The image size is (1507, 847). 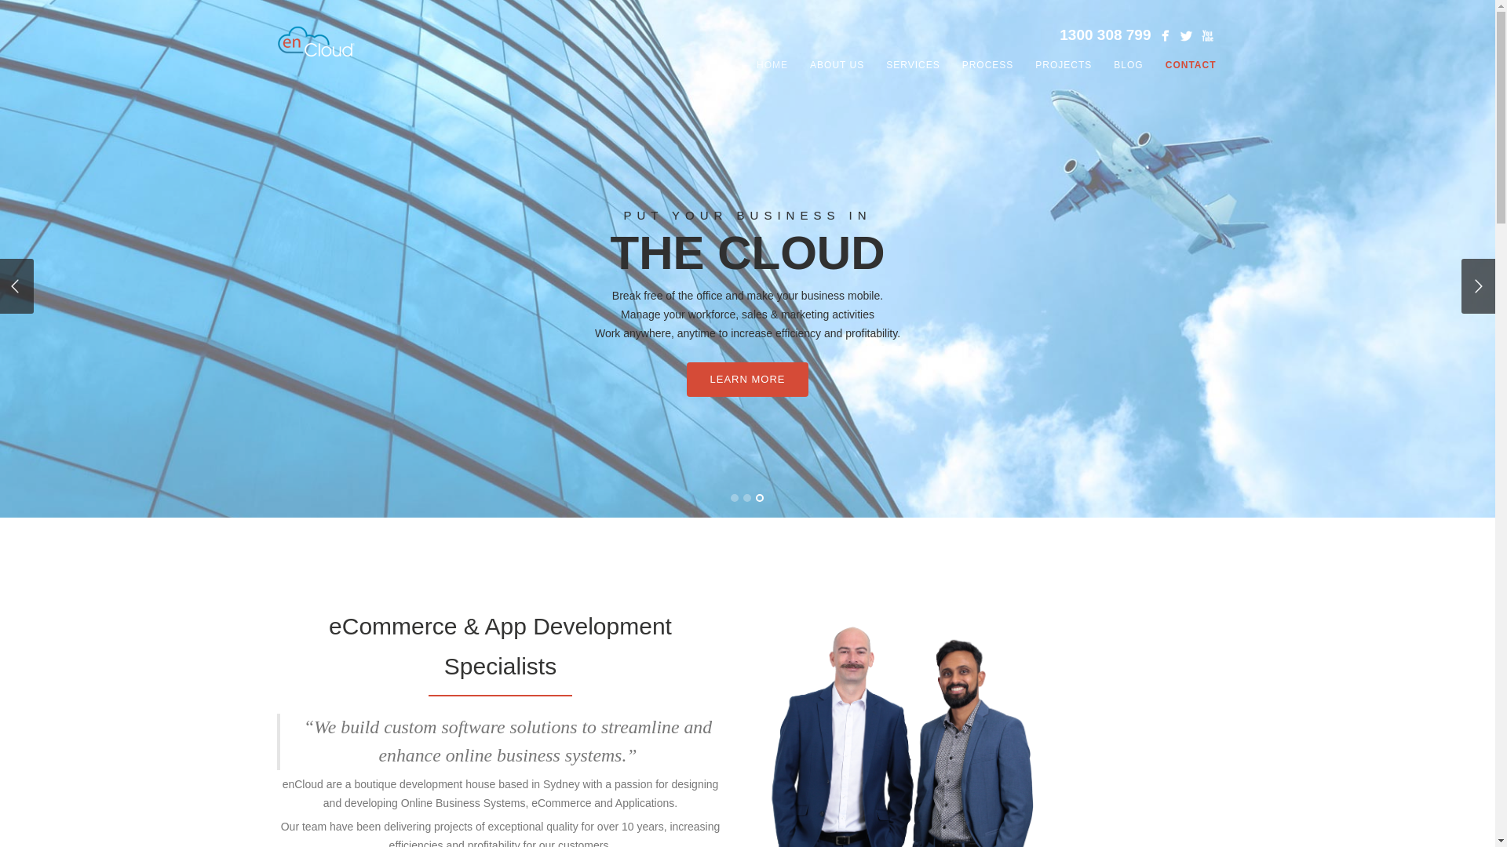 I want to click on SEE OUR WORK, so click(x=975, y=438).